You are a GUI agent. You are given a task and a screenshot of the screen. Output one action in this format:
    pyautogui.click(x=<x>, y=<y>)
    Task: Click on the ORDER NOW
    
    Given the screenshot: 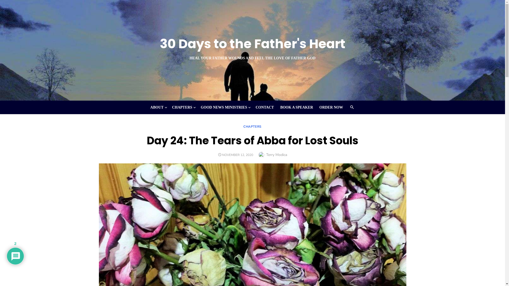 What is the action you would take?
    pyautogui.click(x=331, y=108)
    